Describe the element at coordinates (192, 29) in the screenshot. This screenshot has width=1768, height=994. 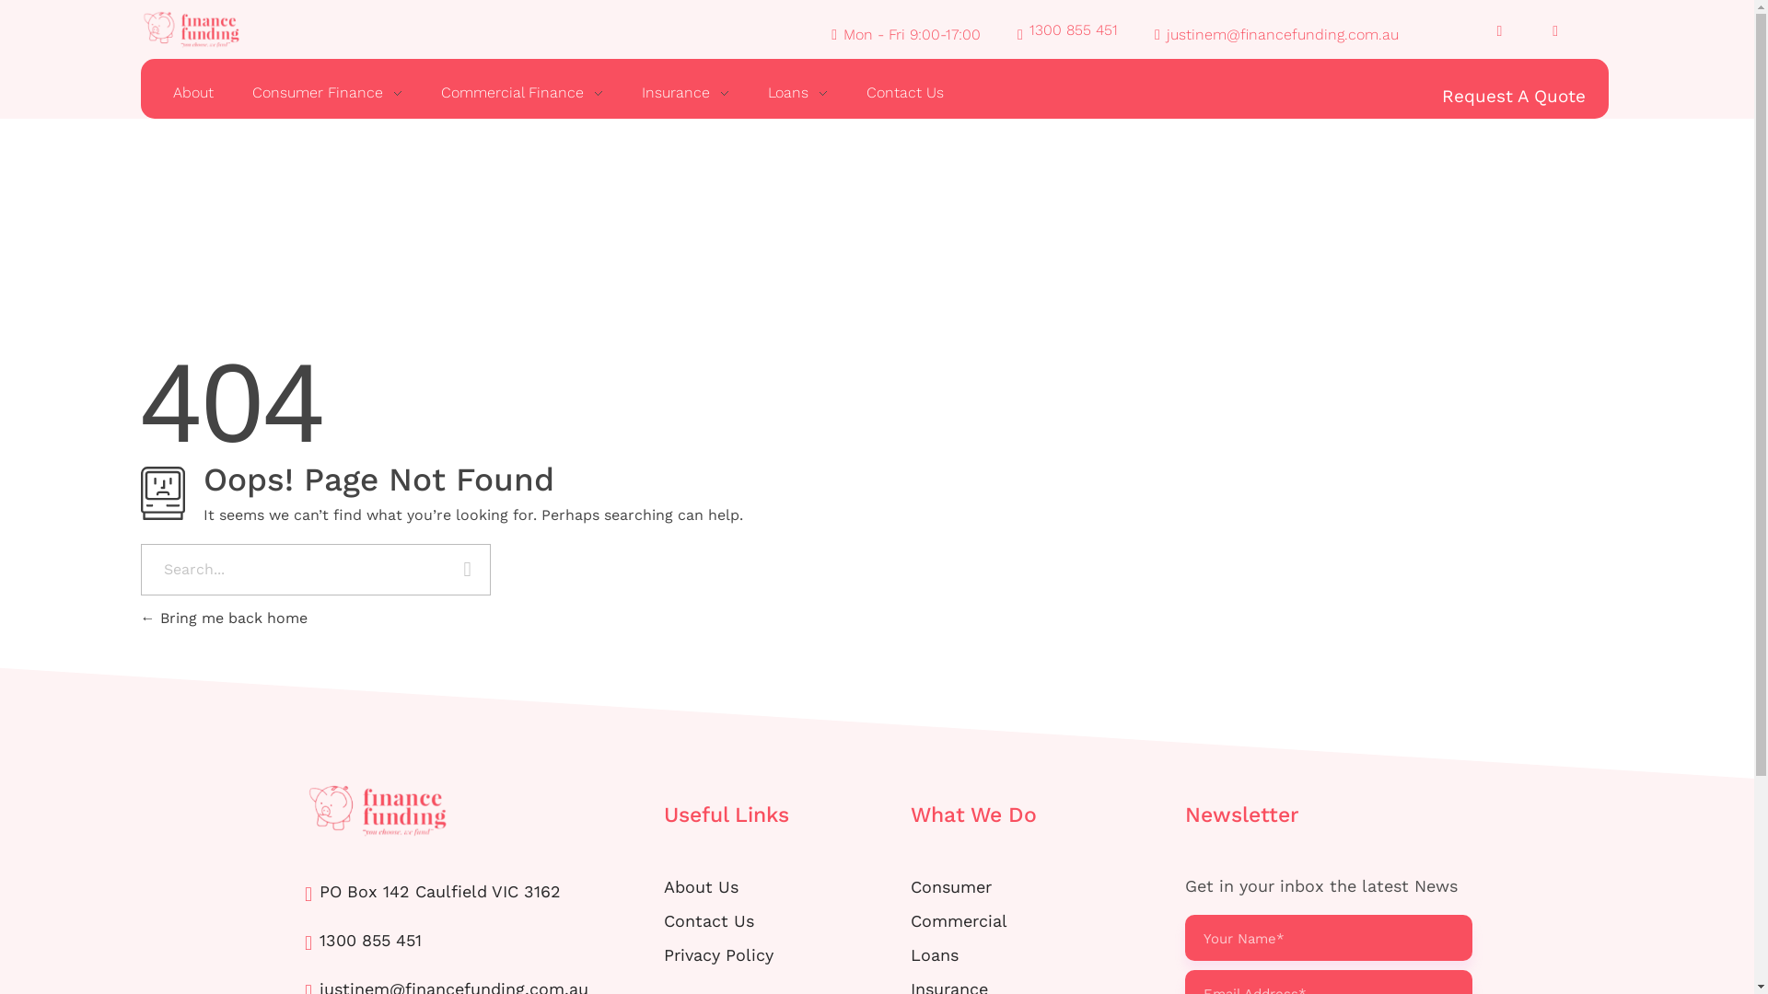
I see `cropped-Finance-Funding1.png` at that location.